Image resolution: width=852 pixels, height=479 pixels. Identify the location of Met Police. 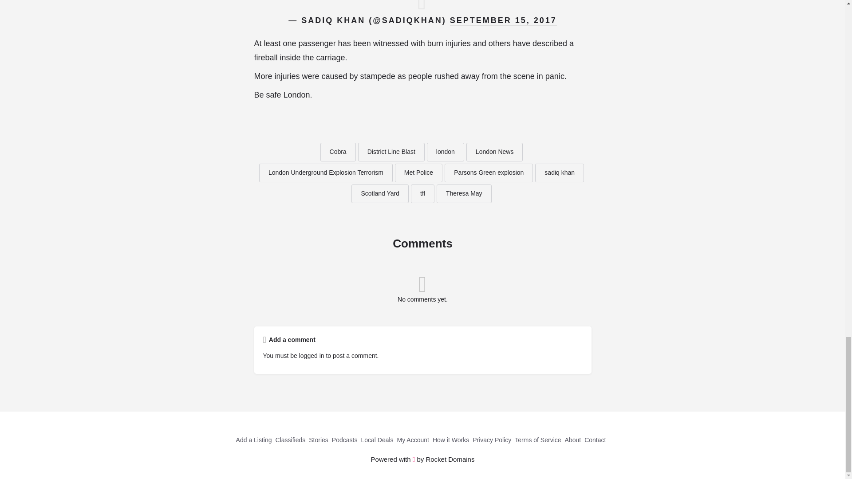
(418, 173).